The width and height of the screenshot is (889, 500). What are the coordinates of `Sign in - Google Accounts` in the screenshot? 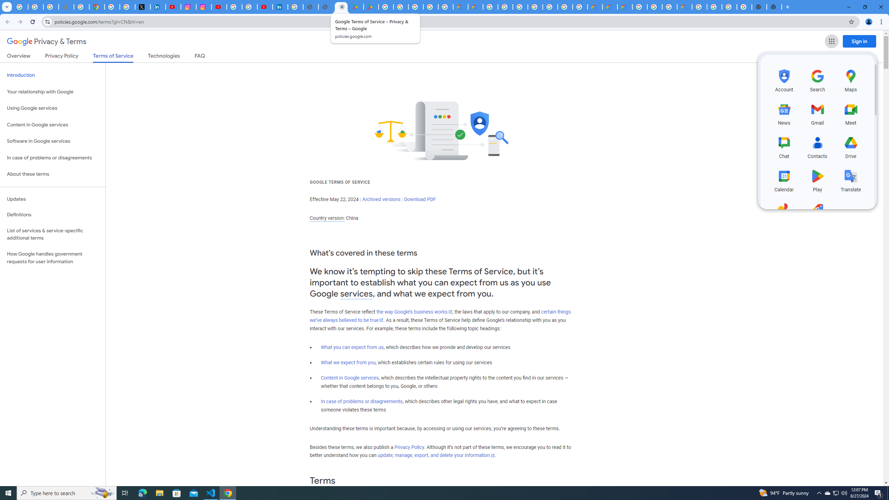 It's located at (112, 7).